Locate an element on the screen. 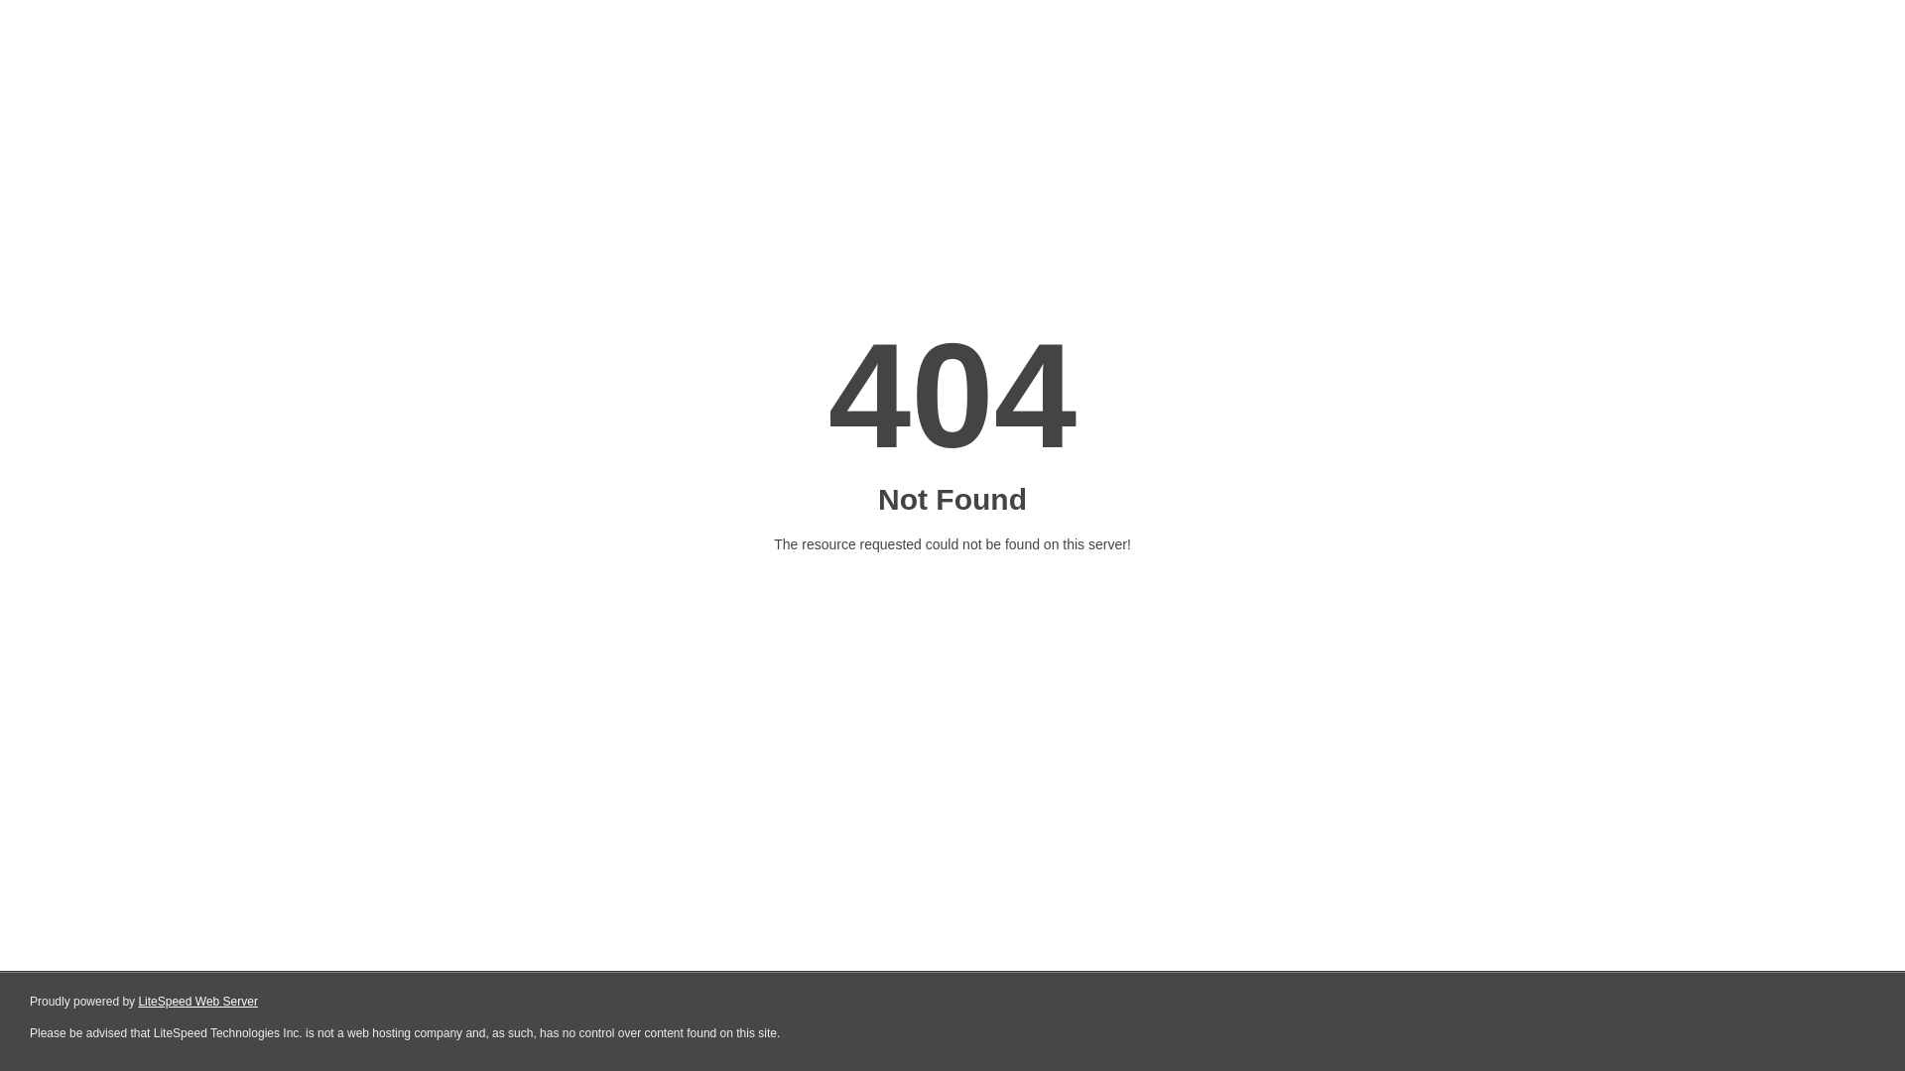 Image resolution: width=1905 pixels, height=1071 pixels. LiteSpeed Web Server is located at coordinates (198, 1002).